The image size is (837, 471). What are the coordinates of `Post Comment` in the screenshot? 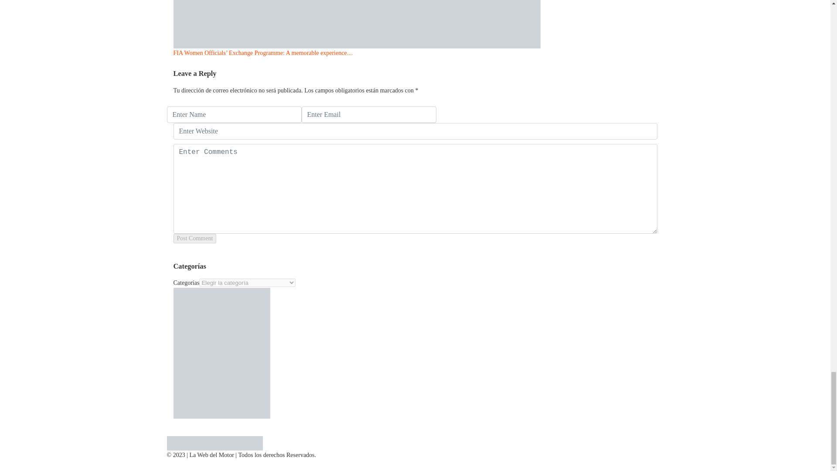 It's located at (195, 238).